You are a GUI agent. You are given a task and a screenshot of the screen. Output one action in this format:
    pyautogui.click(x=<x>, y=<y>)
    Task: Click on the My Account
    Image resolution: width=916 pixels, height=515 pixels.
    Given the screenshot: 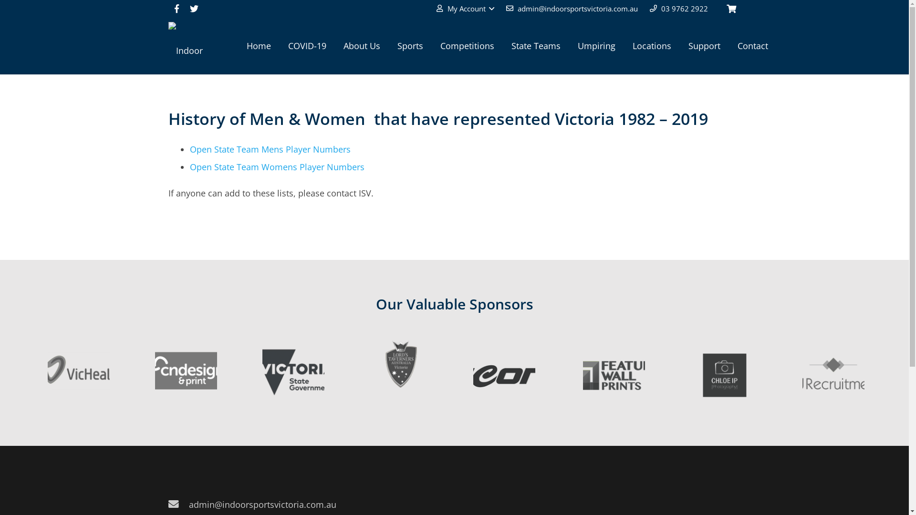 What is the action you would take?
    pyautogui.click(x=465, y=9)
    